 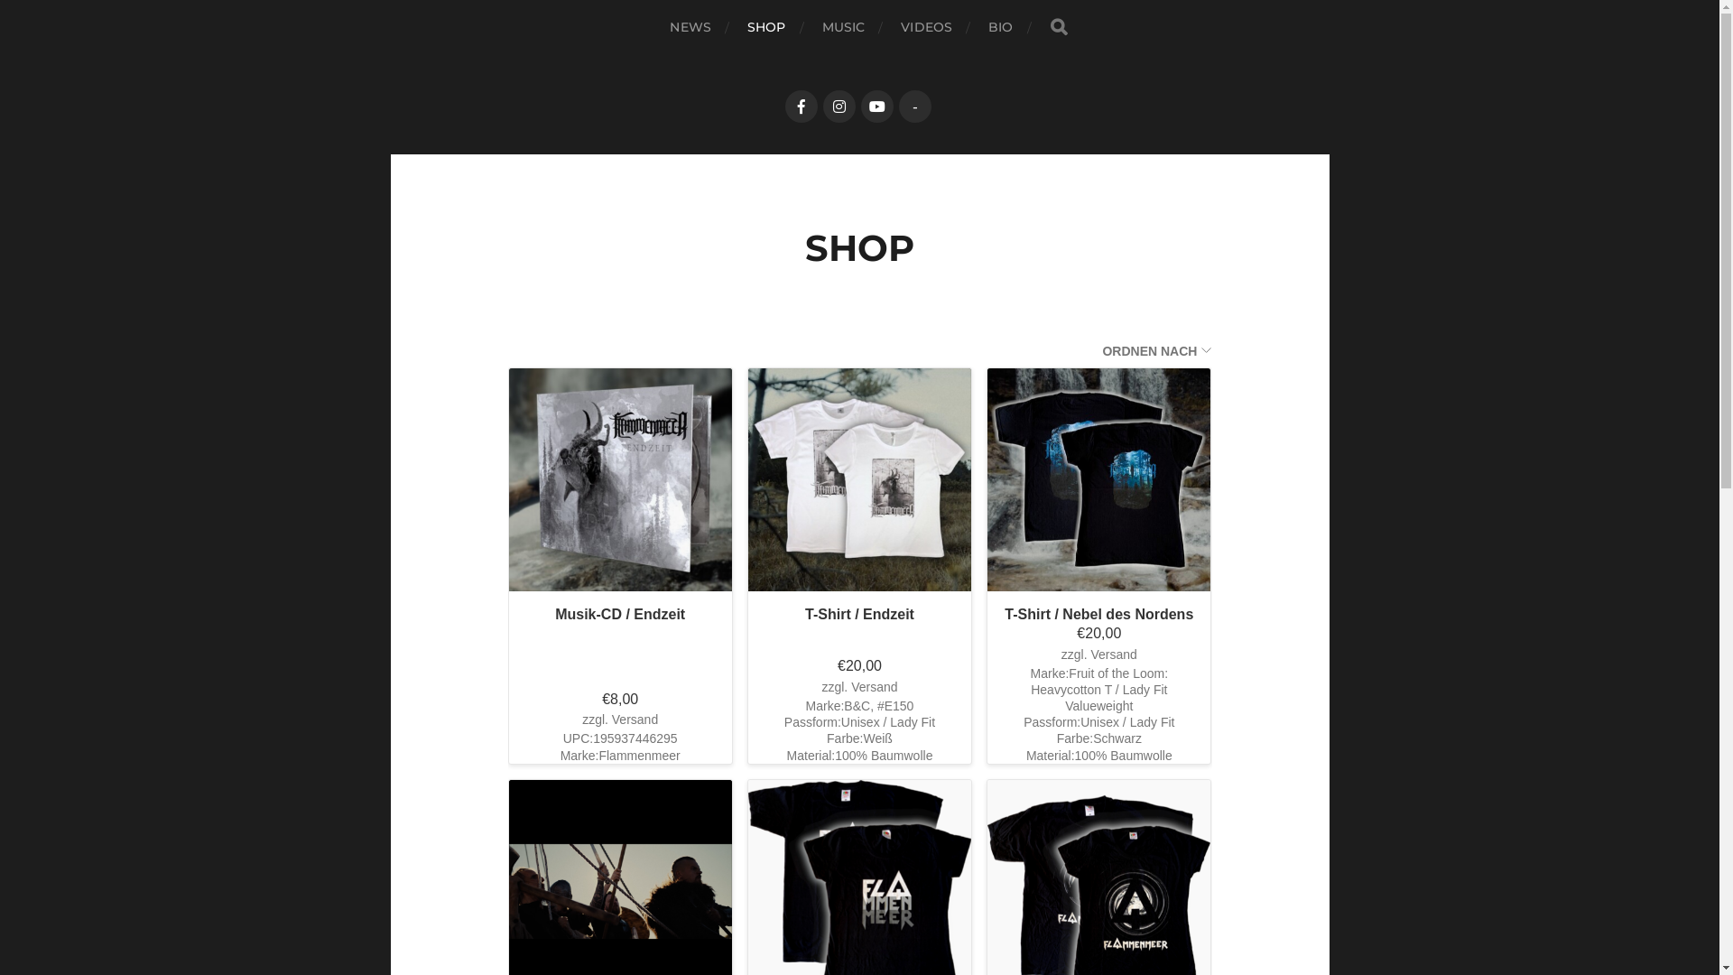 I want to click on T-Shirt / Endzeit, so click(x=859, y=616).